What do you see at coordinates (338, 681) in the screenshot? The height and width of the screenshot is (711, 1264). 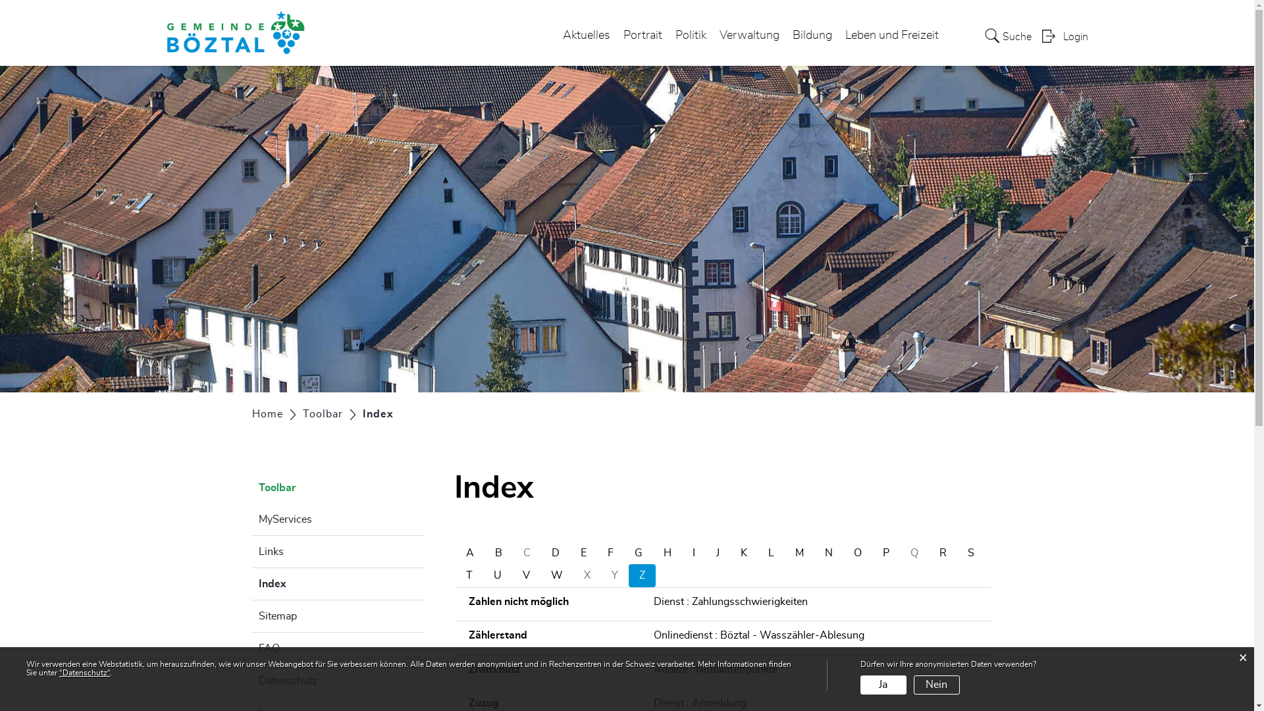 I see `Datenschutz` at bounding box center [338, 681].